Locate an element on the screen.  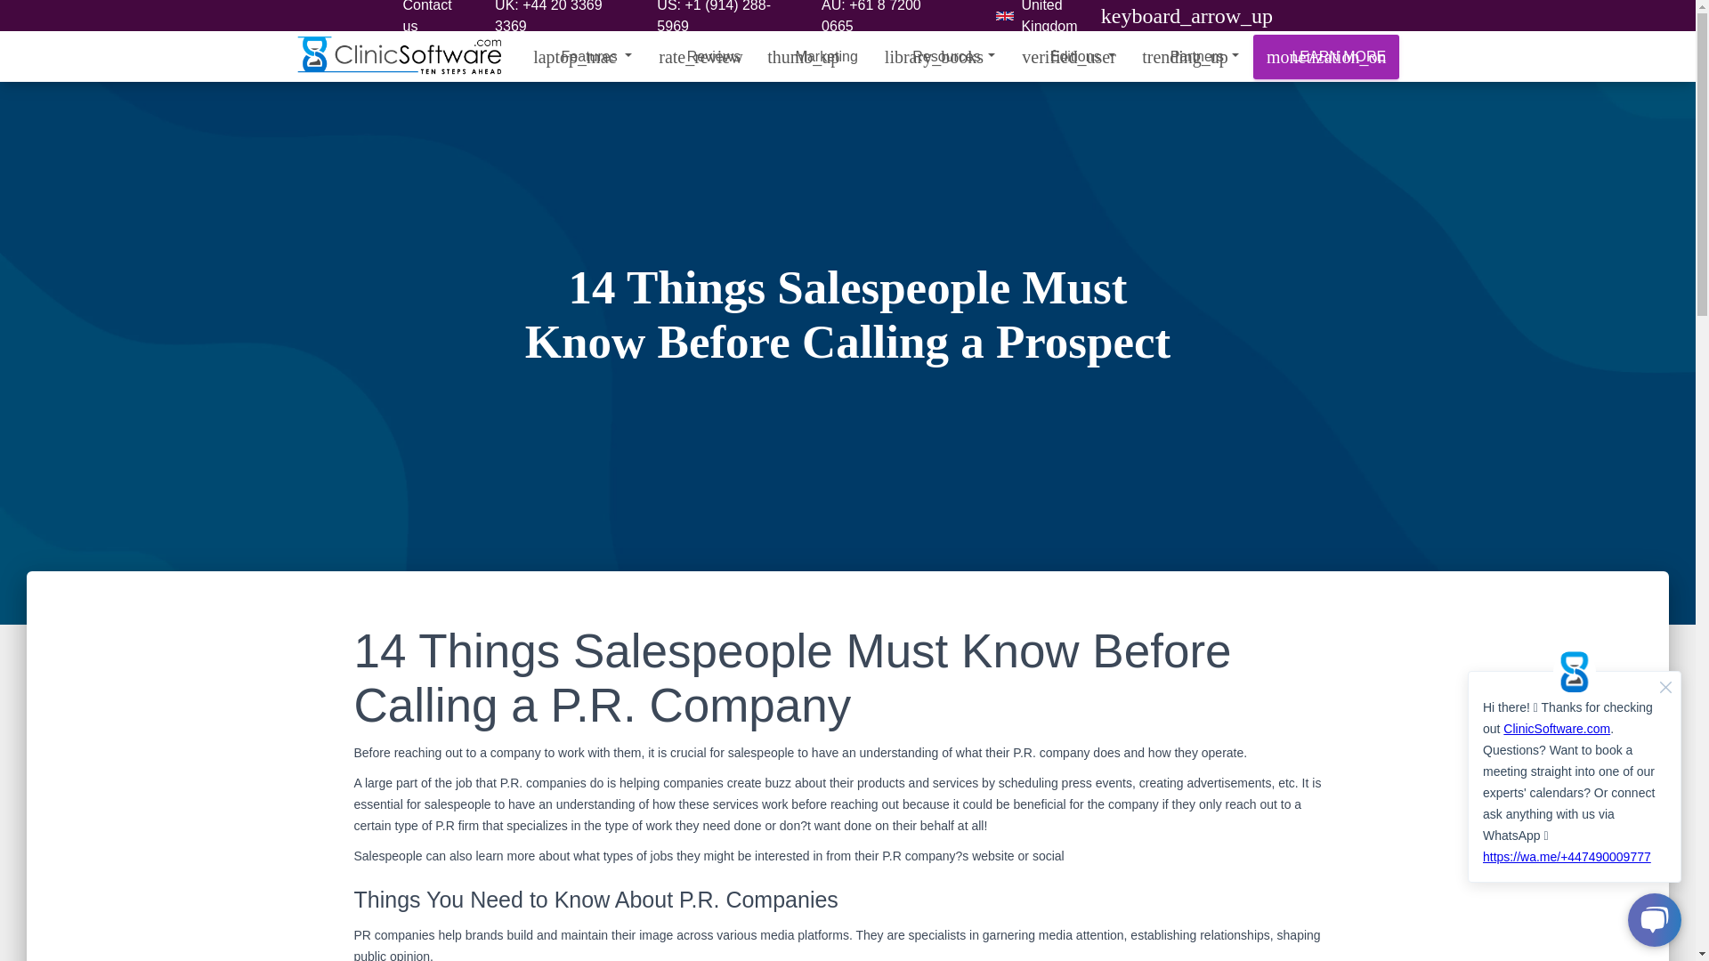
Contact us is located at coordinates (434, 20).